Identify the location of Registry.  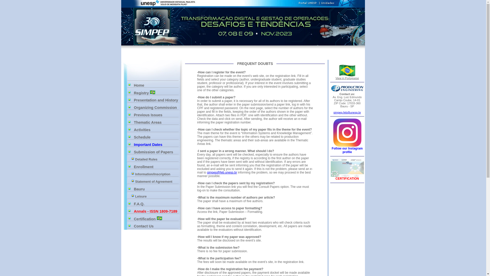
(157, 93).